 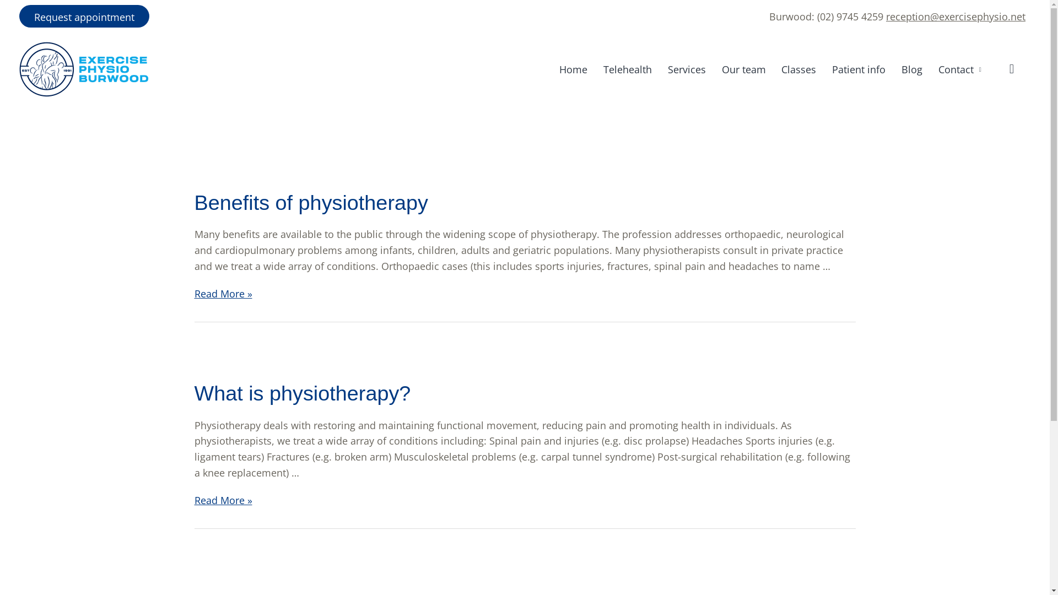 What do you see at coordinates (960, 69) in the screenshot?
I see `Contact` at bounding box center [960, 69].